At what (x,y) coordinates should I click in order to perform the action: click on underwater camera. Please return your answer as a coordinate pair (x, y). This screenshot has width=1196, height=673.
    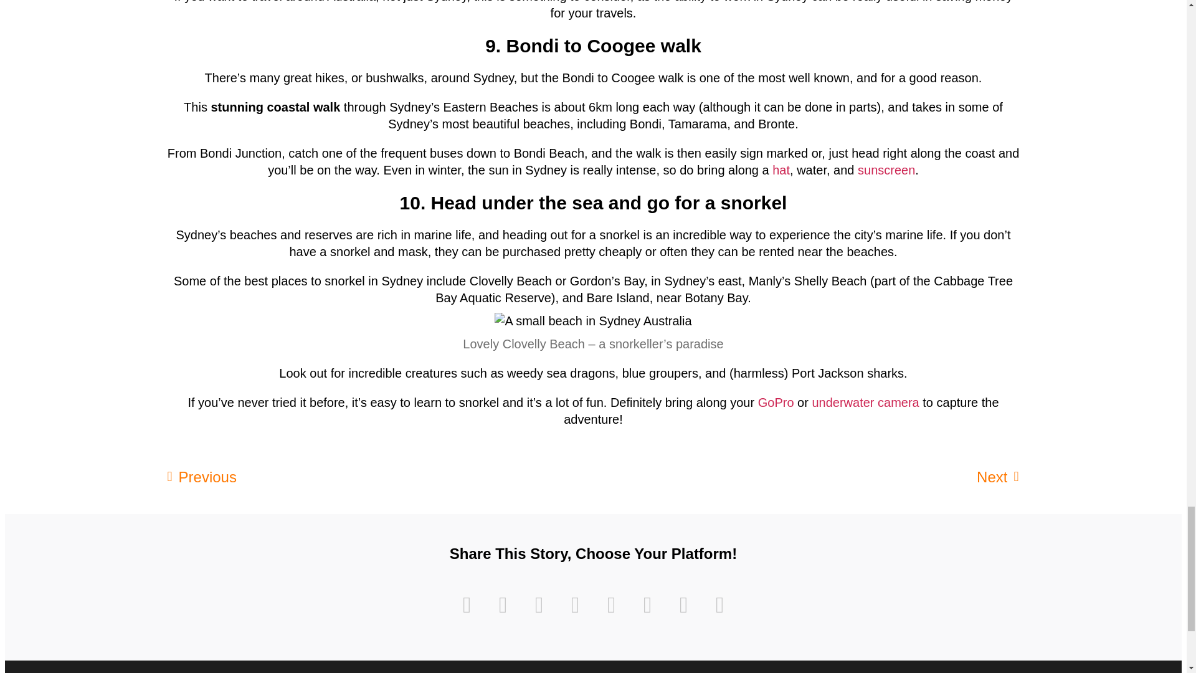
    Looking at the image, I should click on (865, 403).